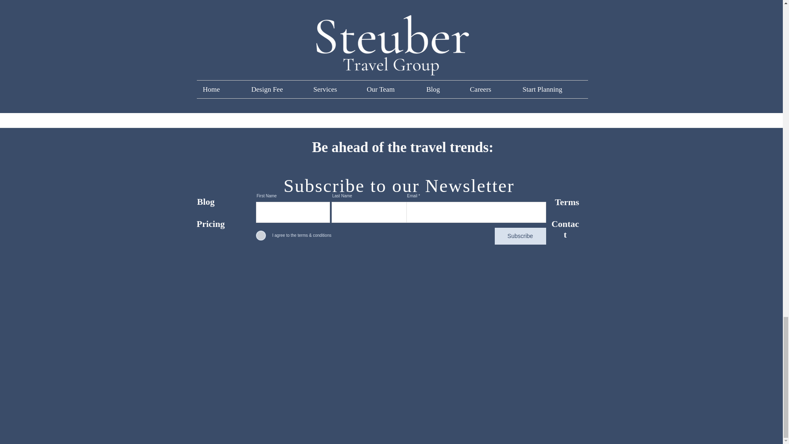 The image size is (789, 444). Describe the element at coordinates (206, 201) in the screenshot. I see `Blog` at that location.